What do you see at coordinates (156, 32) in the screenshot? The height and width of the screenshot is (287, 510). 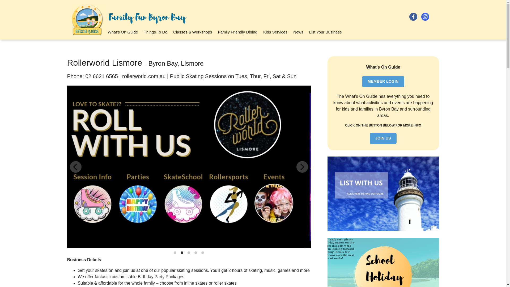 I see `Things To Do` at bounding box center [156, 32].